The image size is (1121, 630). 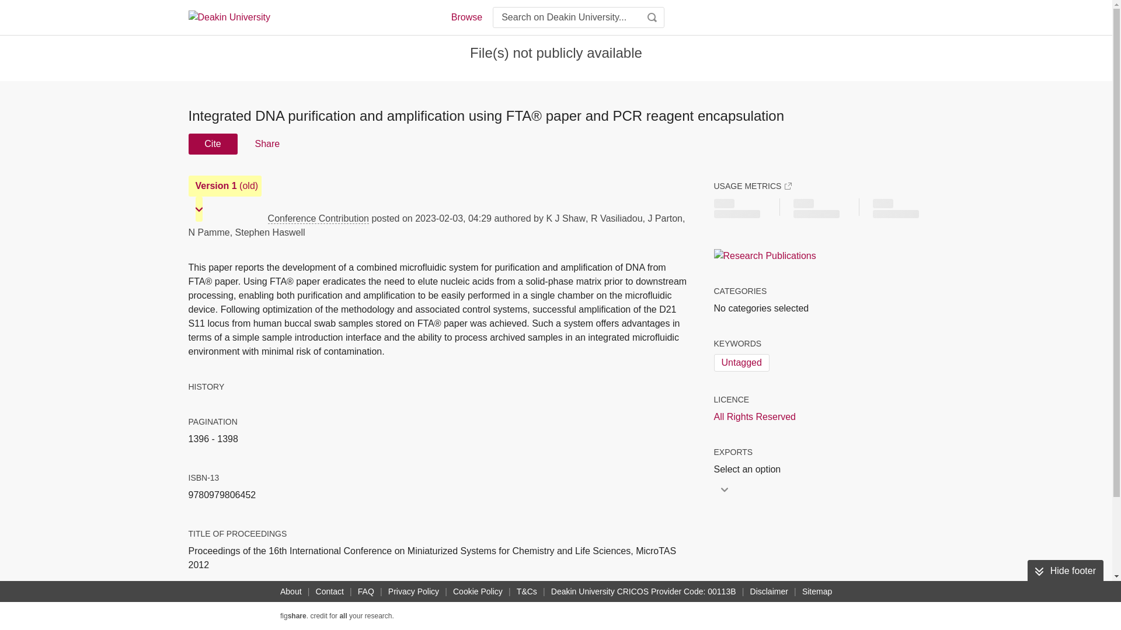 I want to click on Sitemap, so click(x=816, y=591).